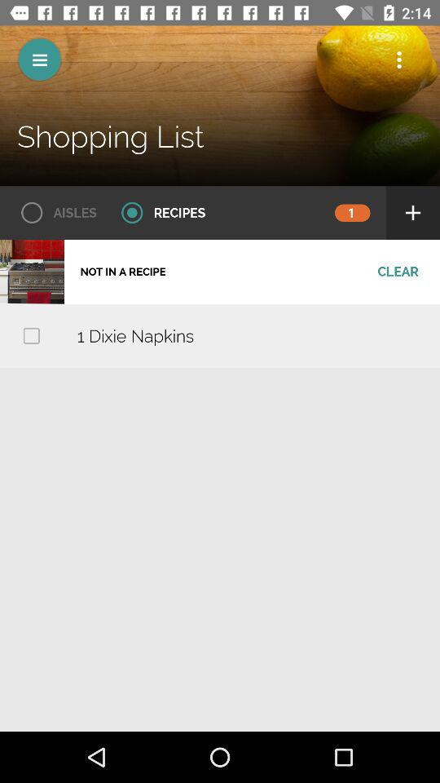  Describe the element at coordinates (31, 336) in the screenshot. I see `open icon next to the 1 dixie napkins item` at that location.